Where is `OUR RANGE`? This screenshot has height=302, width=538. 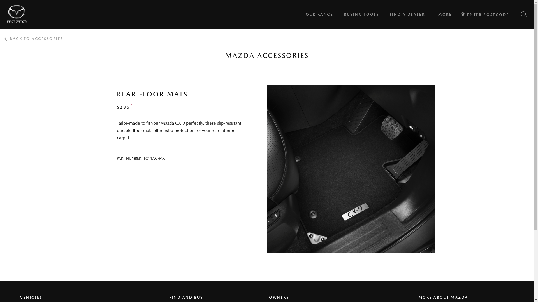 OUR RANGE is located at coordinates (319, 15).